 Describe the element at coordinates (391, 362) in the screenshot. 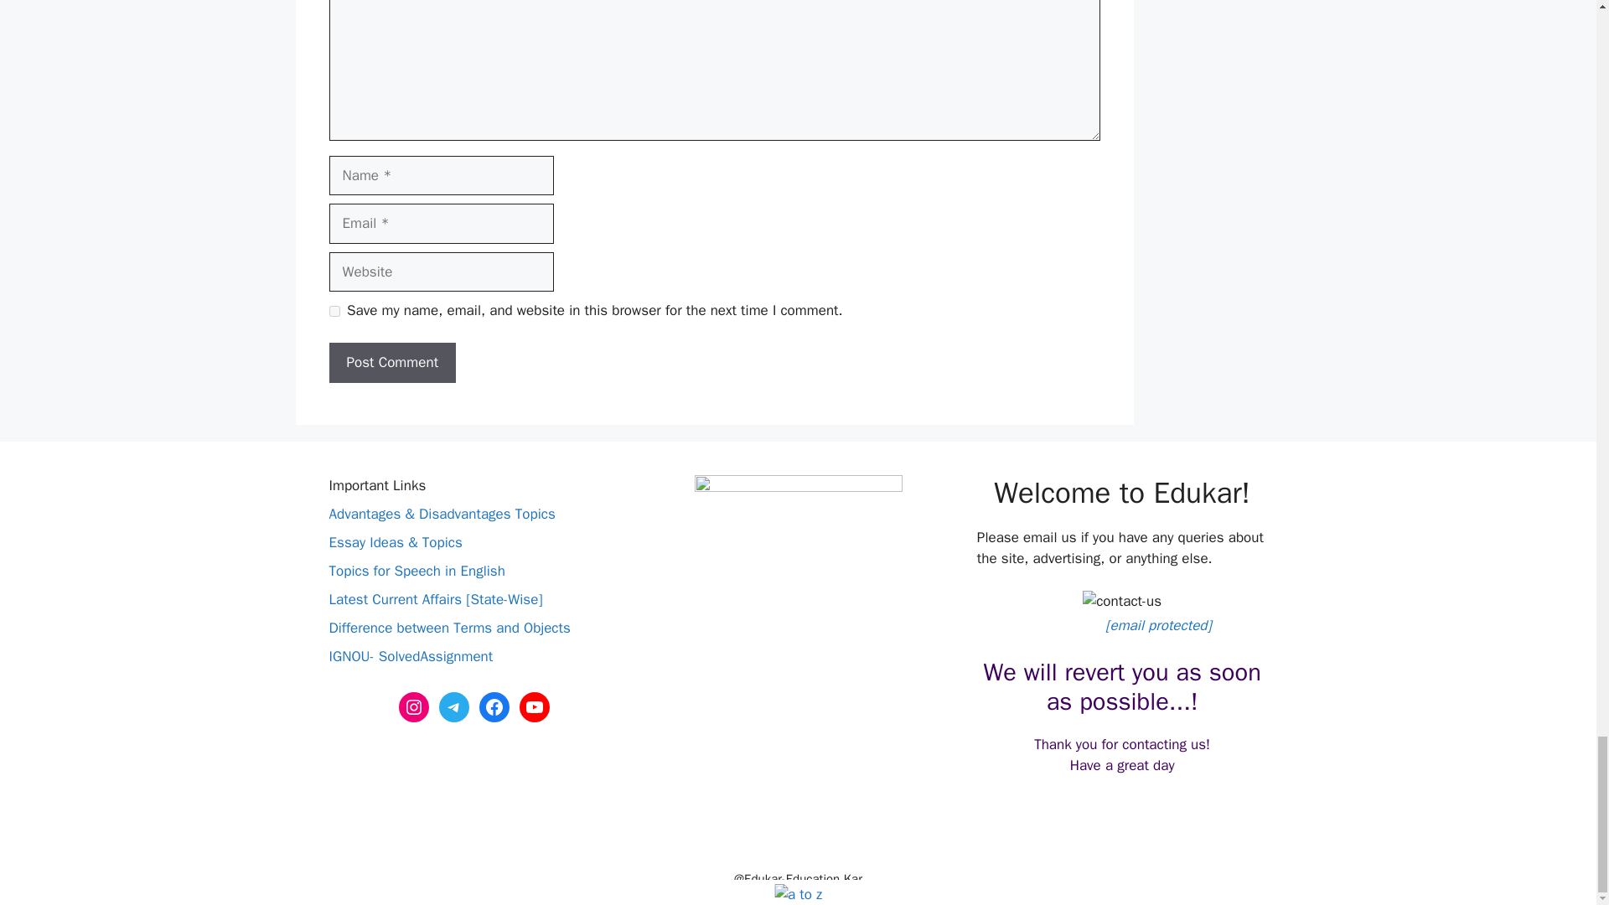

I see `Post Comment` at that location.